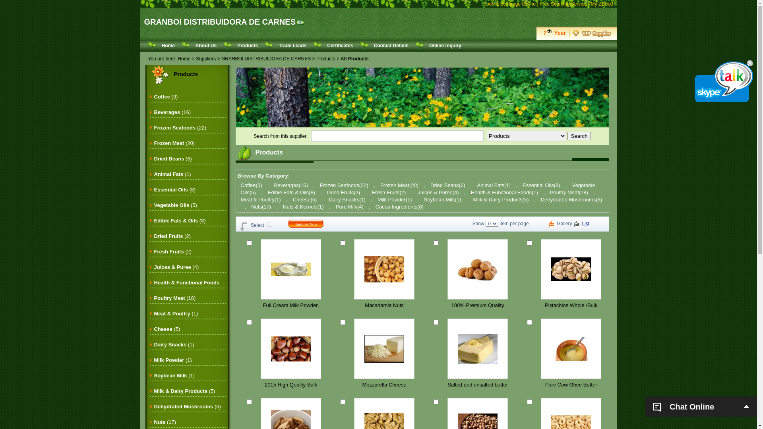  What do you see at coordinates (304, 207) in the screenshot?
I see `Nuts & Kernels(1)` at bounding box center [304, 207].